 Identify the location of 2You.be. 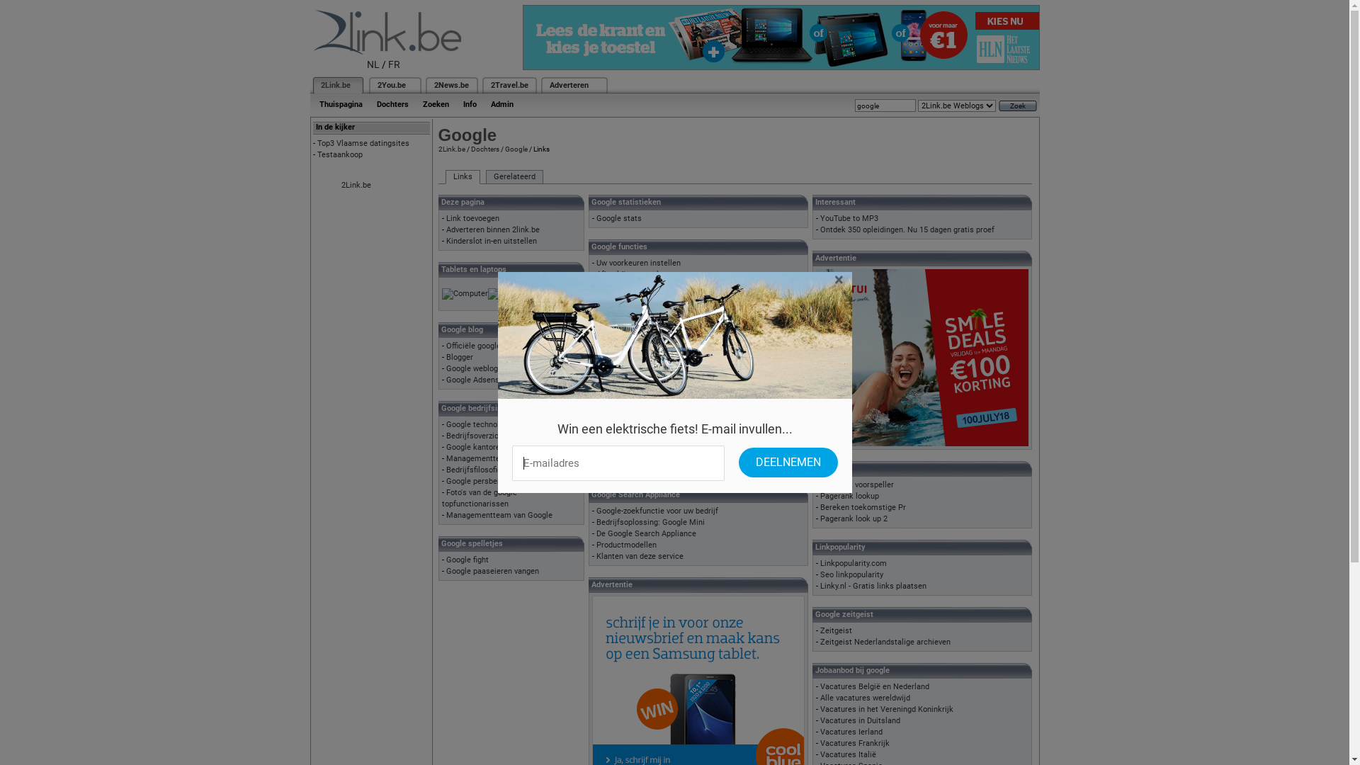
(391, 85).